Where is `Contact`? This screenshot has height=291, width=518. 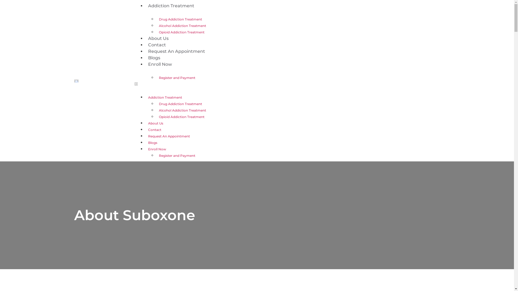 Contact is located at coordinates (155, 130).